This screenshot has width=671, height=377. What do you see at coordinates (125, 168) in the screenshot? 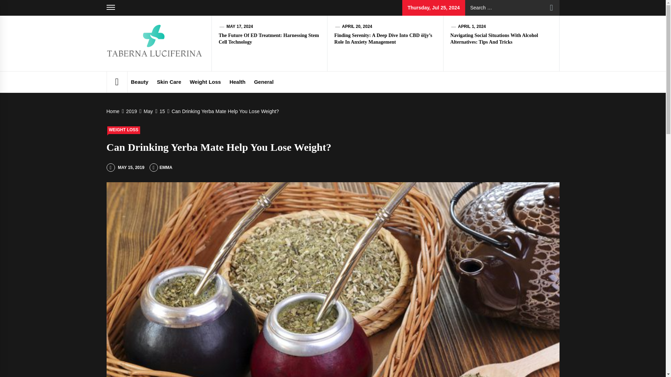
I see `MAY 15, 2019` at bounding box center [125, 168].